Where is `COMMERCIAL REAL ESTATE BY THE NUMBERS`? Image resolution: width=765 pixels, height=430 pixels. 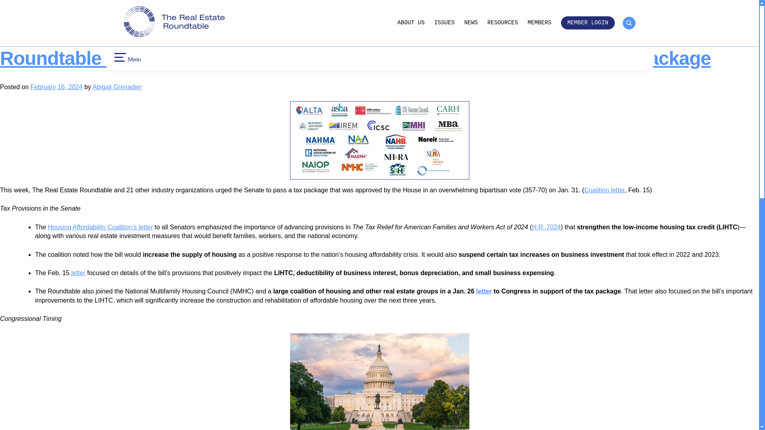 COMMERCIAL REAL ESTATE BY THE NUMBERS is located at coordinates (433, 11).